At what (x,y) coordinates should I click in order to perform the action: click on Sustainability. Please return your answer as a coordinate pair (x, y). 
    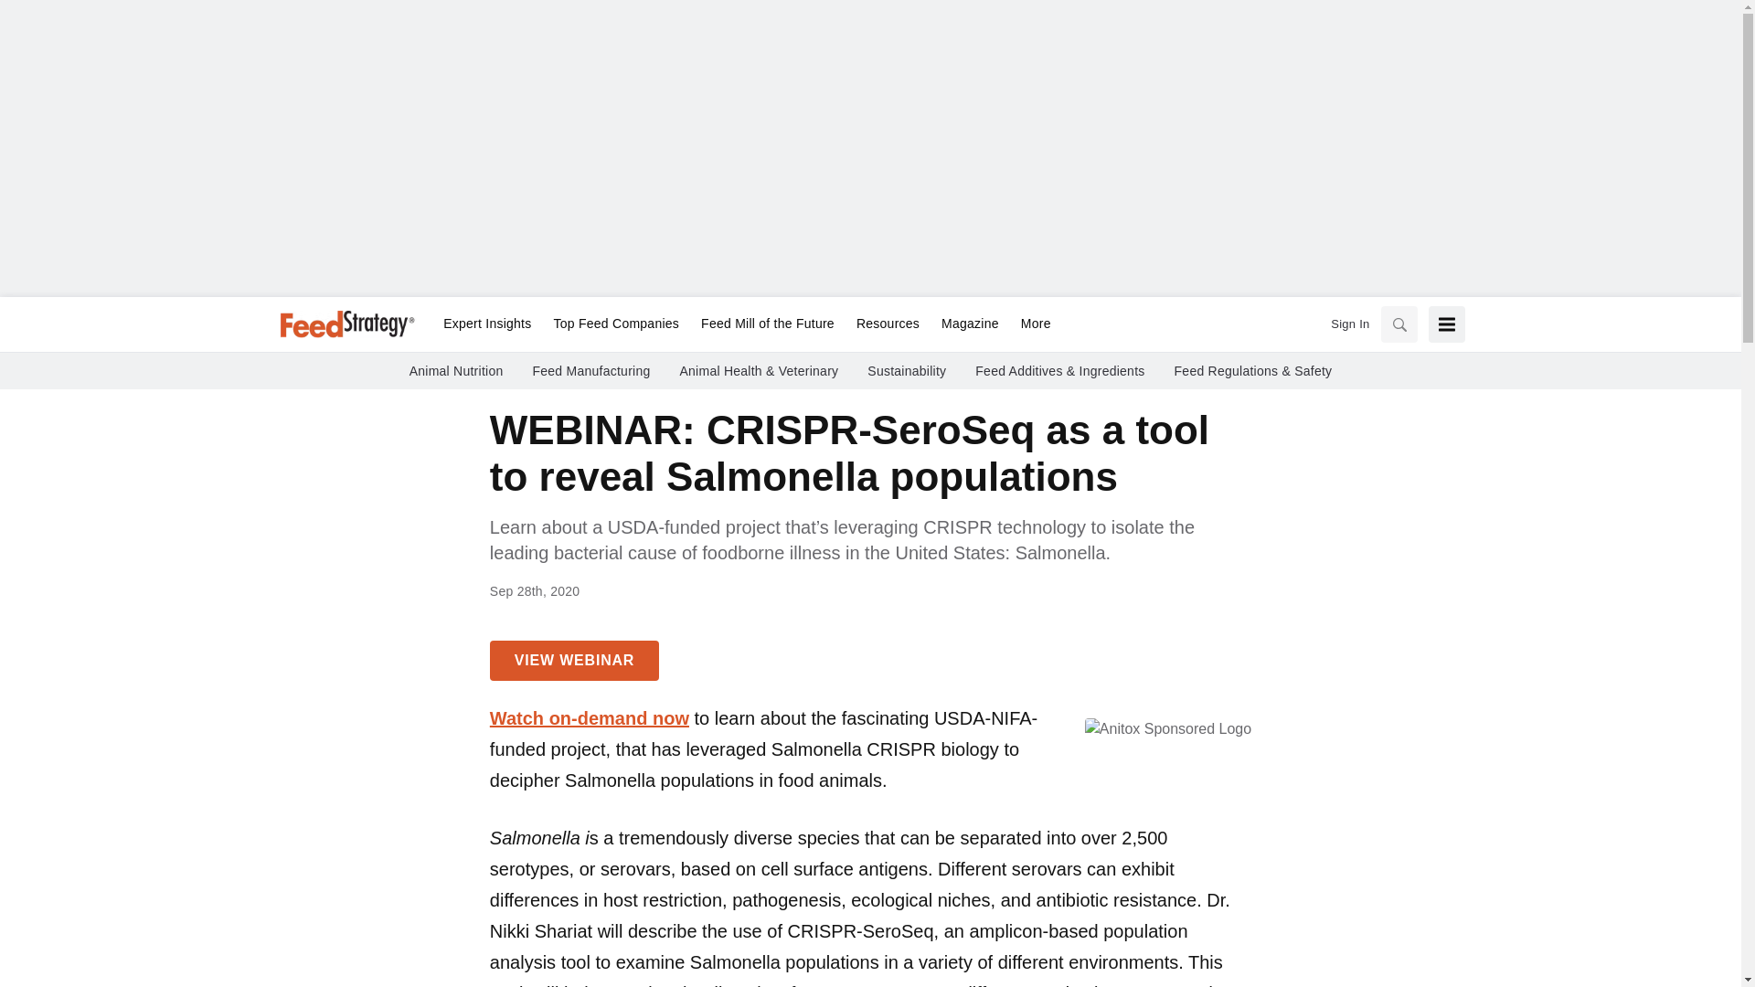
    Looking at the image, I should click on (906, 371).